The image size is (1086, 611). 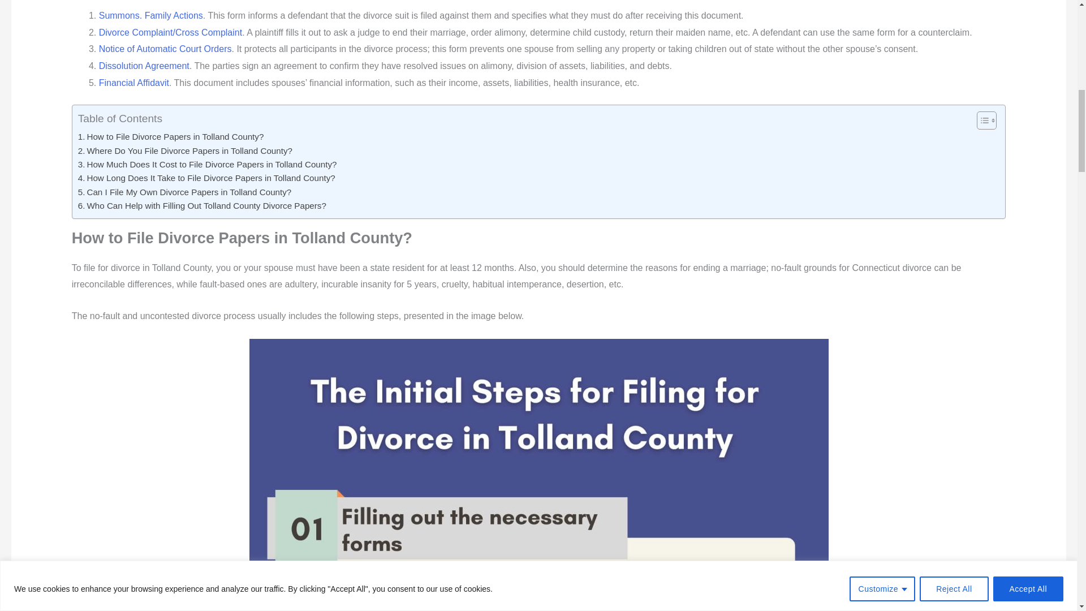 I want to click on Financial Affidavit, so click(x=133, y=83).